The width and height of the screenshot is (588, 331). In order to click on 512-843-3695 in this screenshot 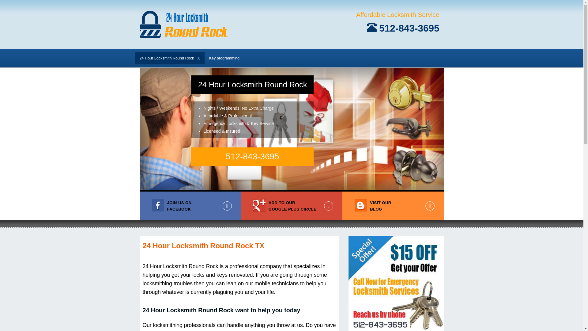, I will do `click(403, 28)`.